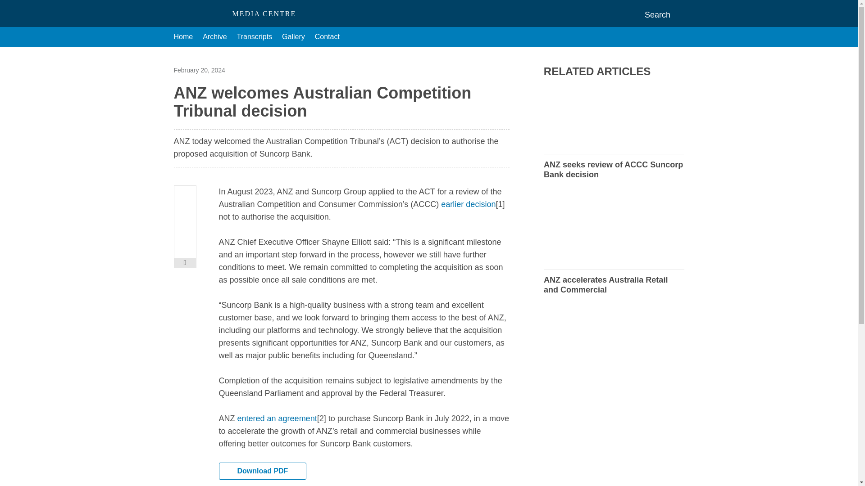 The height and width of the screenshot is (486, 865). Describe the element at coordinates (199, 13) in the screenshot. I see `ANZ Logo` at that location.